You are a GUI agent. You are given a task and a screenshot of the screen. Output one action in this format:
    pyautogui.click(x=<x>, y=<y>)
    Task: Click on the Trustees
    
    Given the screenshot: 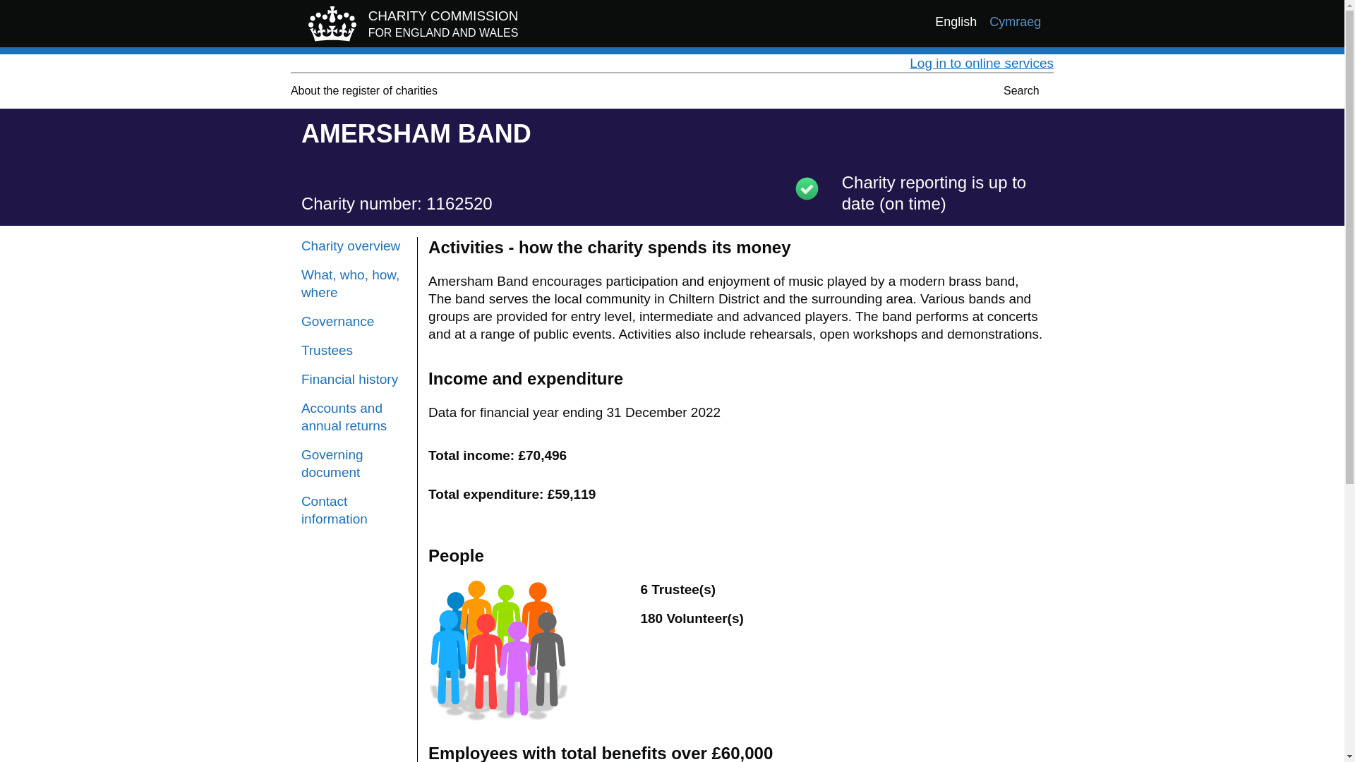 What is the action you would take?
    pyautogui.click(x=354, y=350)
    